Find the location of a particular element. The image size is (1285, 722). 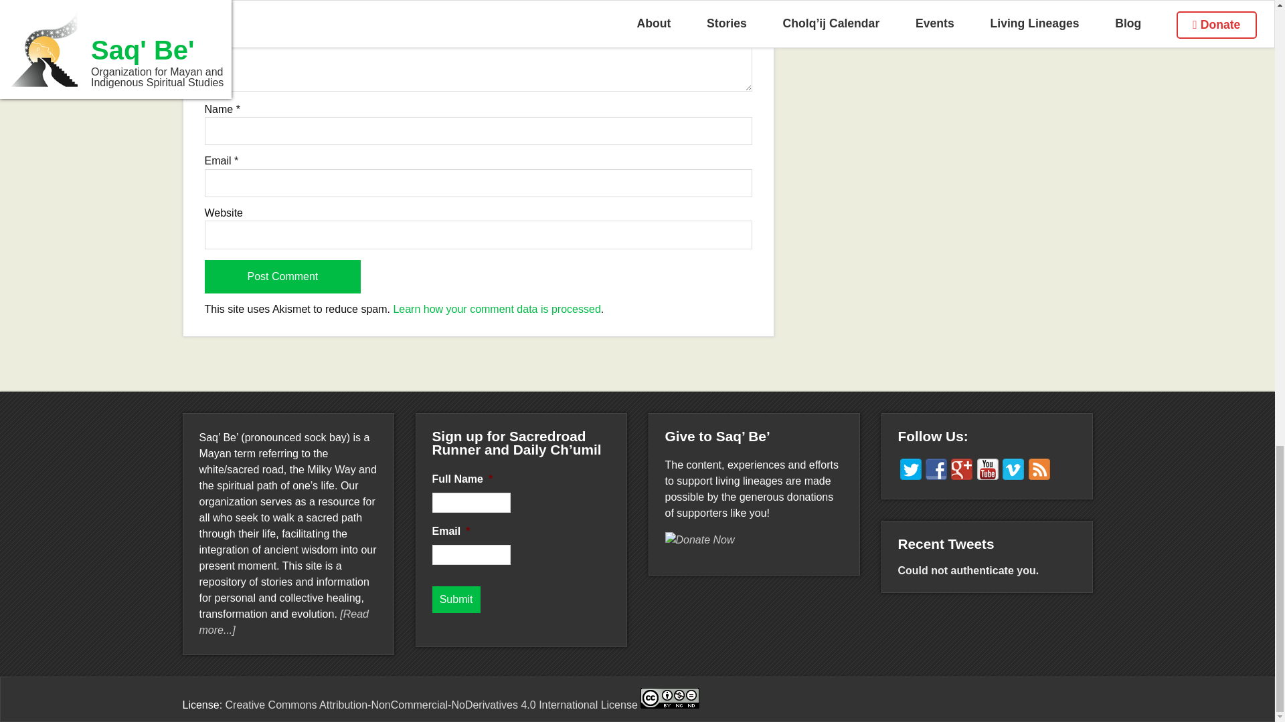

Post Comment is located at coordinates (282, 276).